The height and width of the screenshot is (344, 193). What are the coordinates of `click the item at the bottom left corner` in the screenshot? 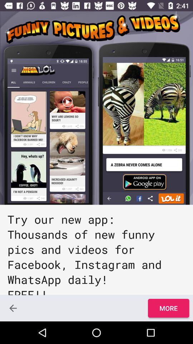 It's located at (13, 308).